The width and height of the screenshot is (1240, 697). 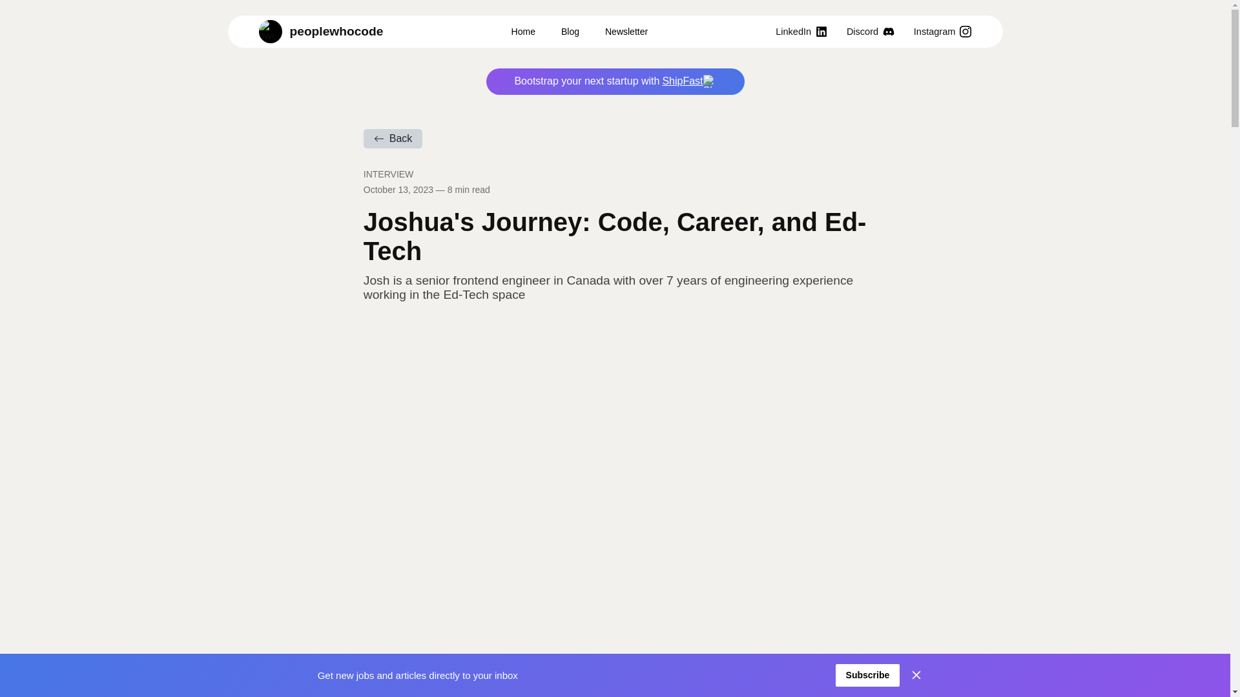 I want to click on Instagram, so click(x=943, y=31).